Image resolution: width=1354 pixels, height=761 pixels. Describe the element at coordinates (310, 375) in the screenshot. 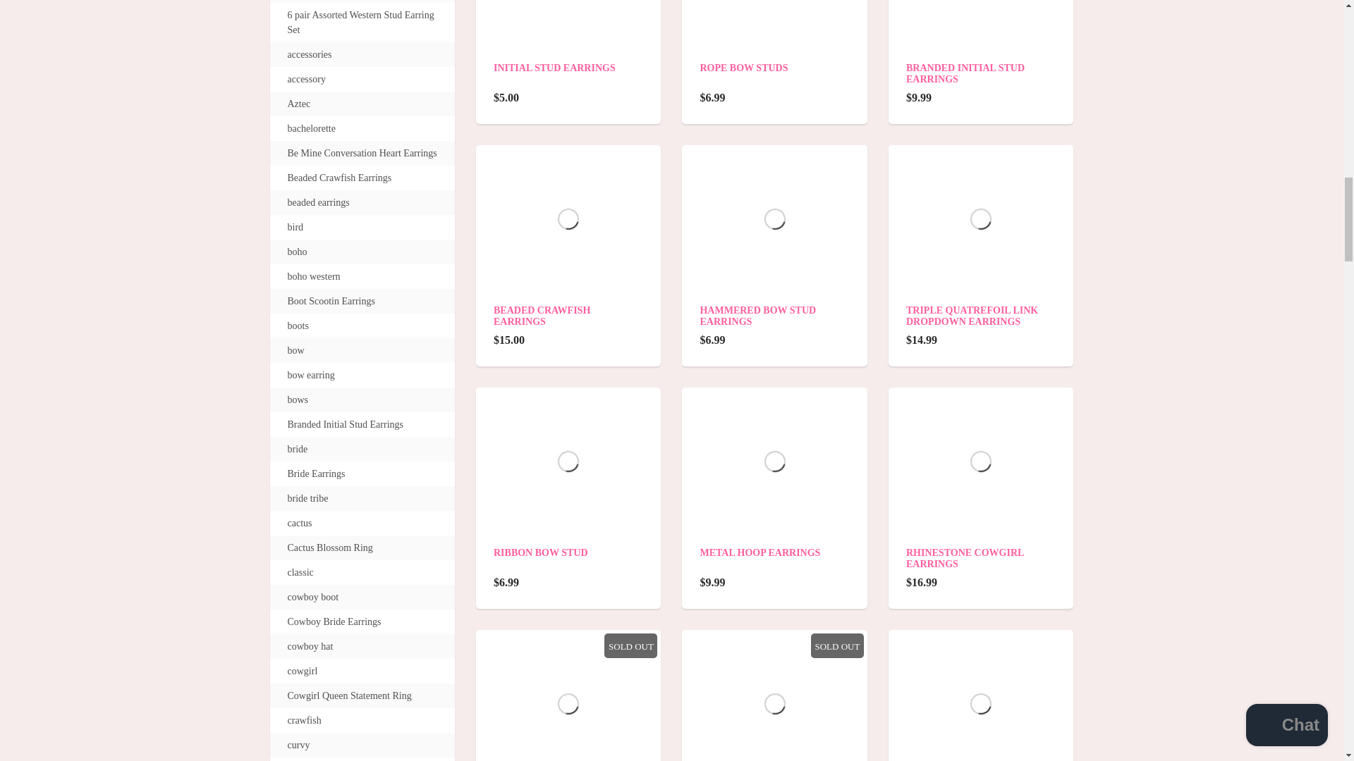

I see `Show products matching tag bow earring` at that location.